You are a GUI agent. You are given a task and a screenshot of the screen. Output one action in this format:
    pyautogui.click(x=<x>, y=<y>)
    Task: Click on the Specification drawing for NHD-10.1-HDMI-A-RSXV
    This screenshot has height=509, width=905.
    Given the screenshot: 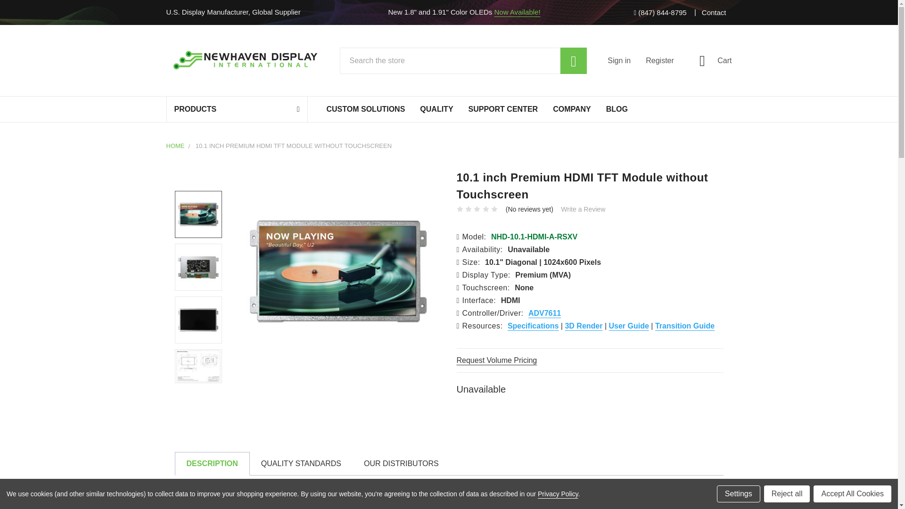 What is the action you would take?
    pyautogui.click(x=198, y=366)
    